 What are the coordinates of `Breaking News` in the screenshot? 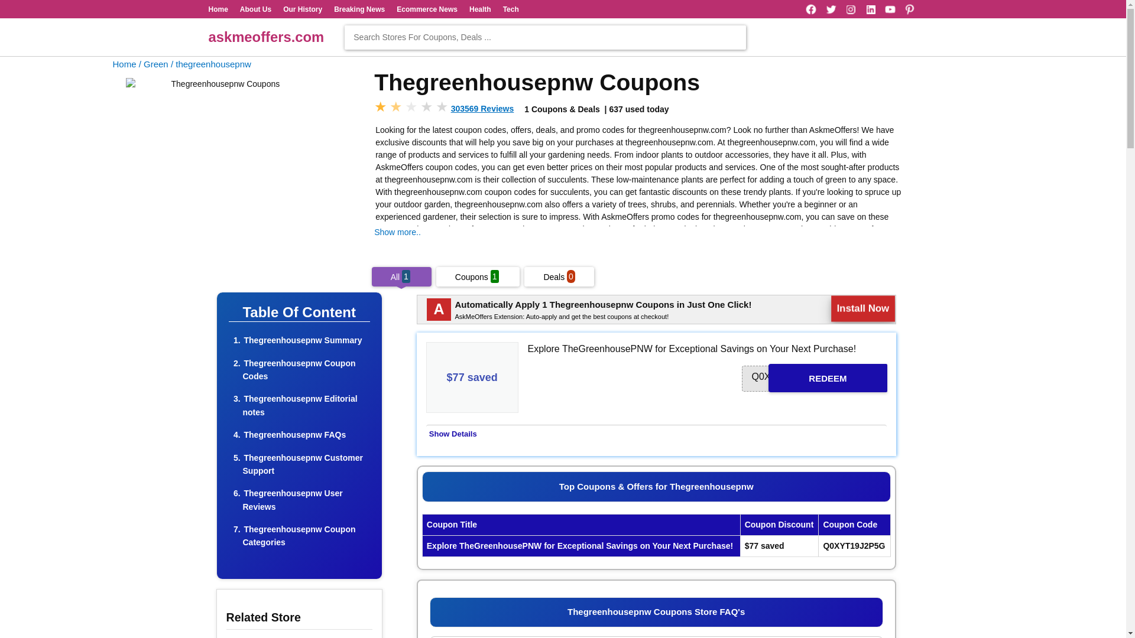 It's located at (359, 9).